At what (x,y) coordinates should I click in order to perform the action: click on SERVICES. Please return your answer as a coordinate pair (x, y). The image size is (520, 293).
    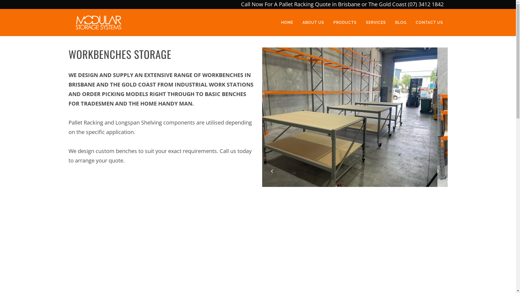
    Looking at the image, I should click on (376, 23).